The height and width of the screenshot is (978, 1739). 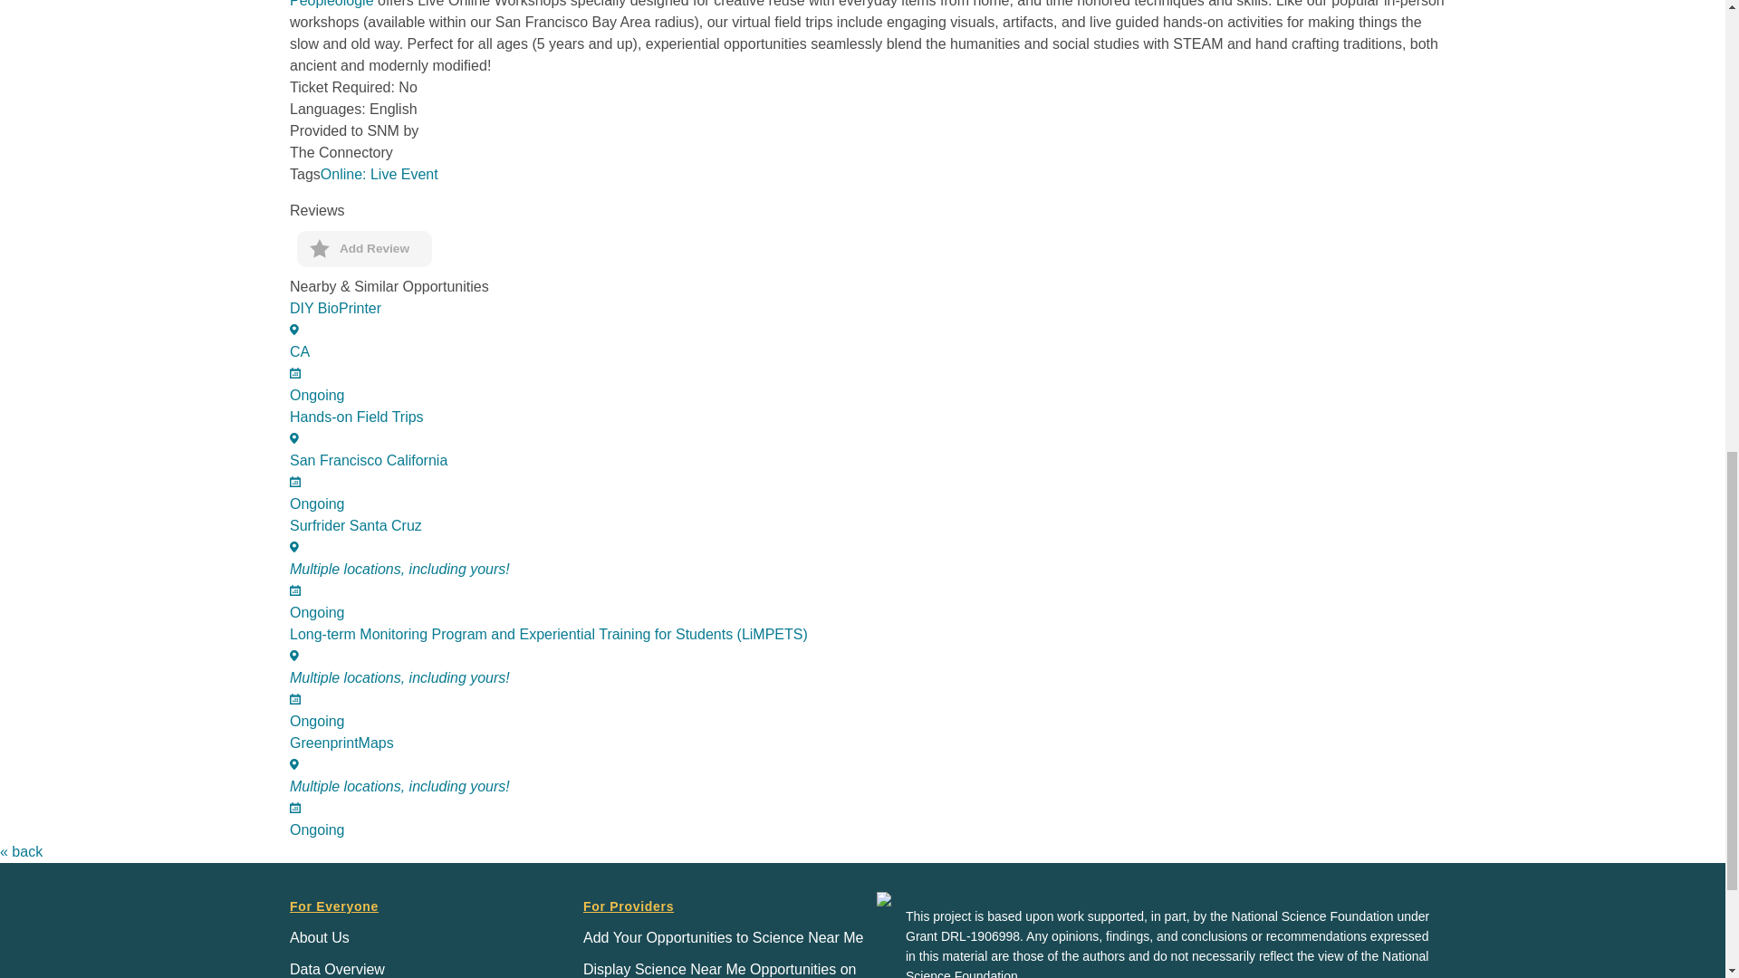 What do you see at coordinates (364, 248) in the screenshot?
I see `Add Review` at bounding box center [364, 248].